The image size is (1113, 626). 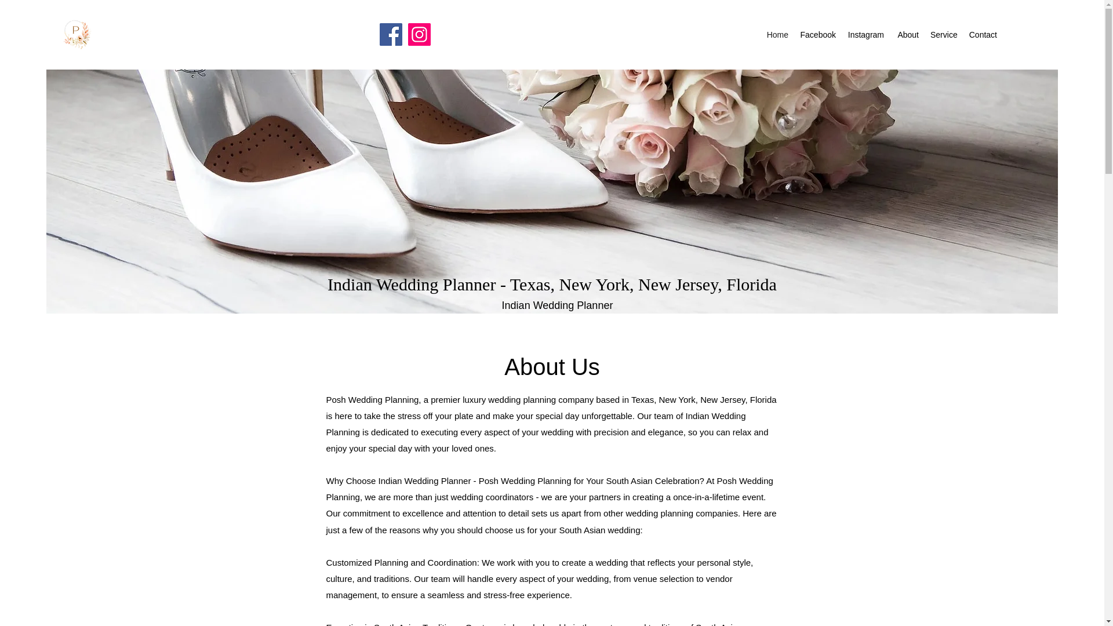 I want to click on About, so click(x=907, y=35).